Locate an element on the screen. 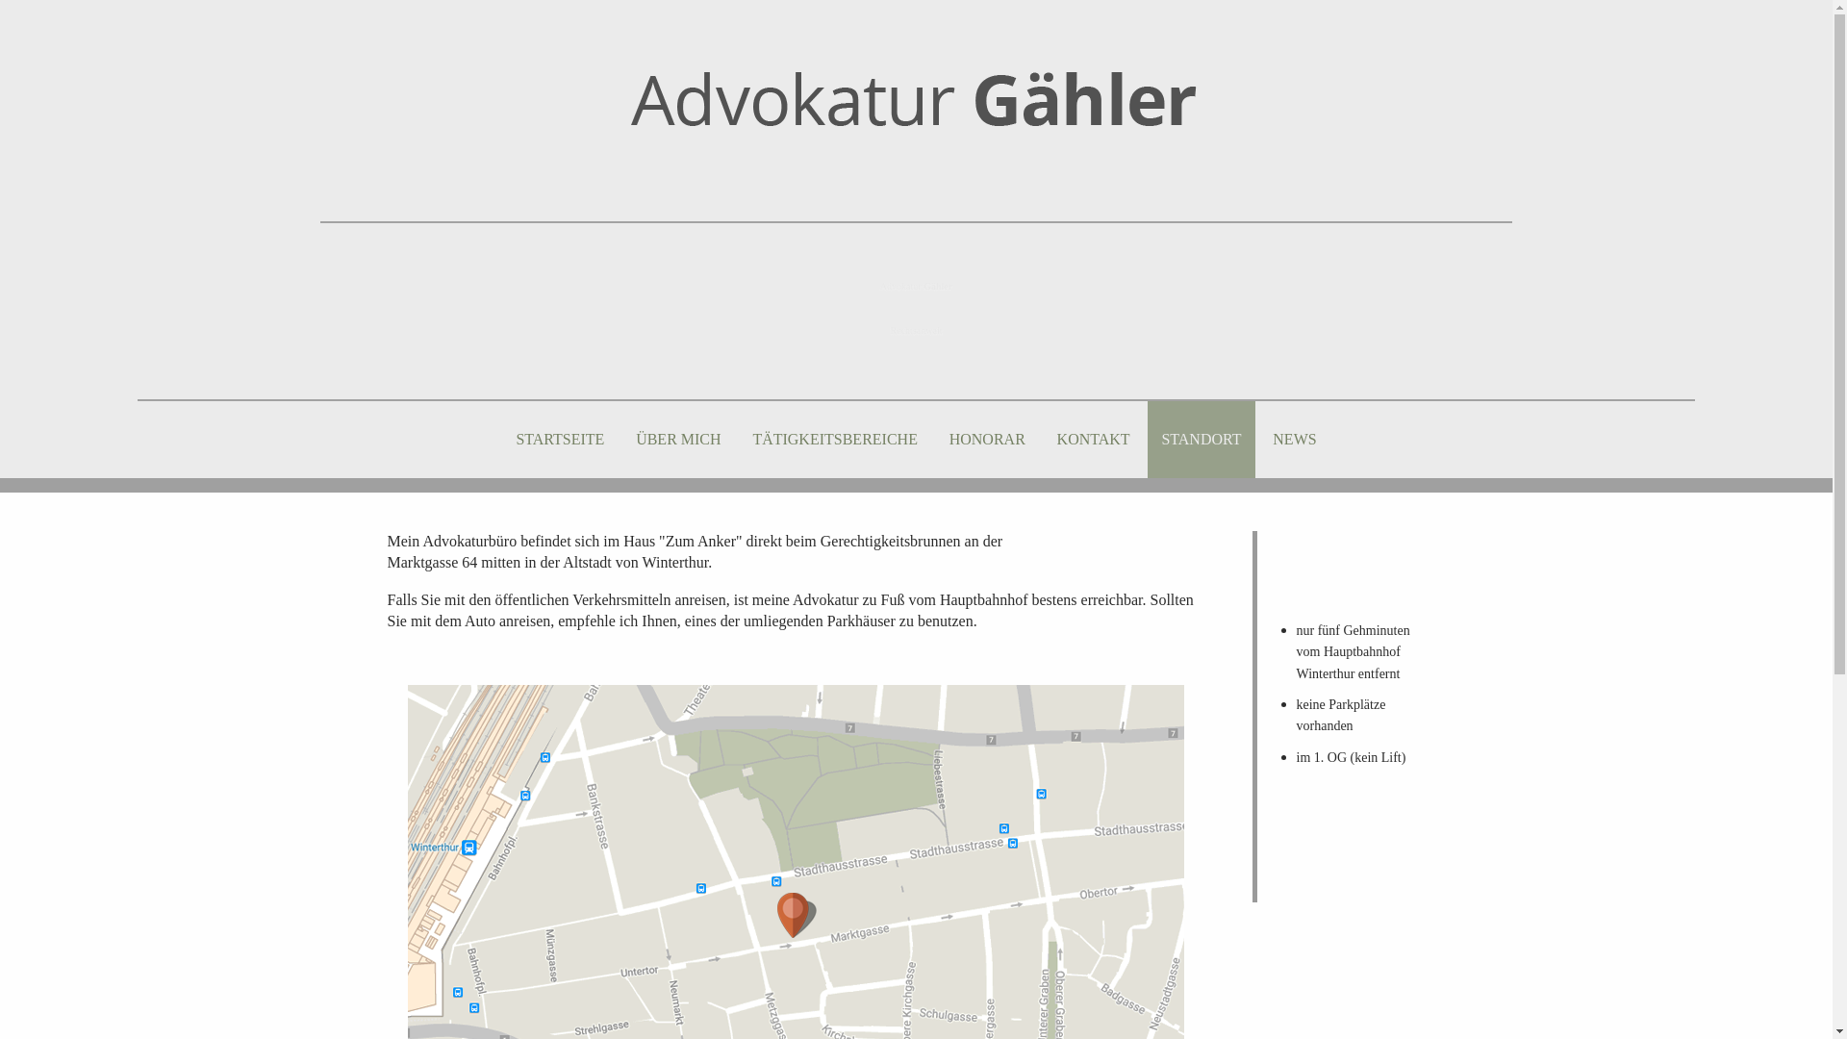  HONORAR is located at coordinates (987, 440).